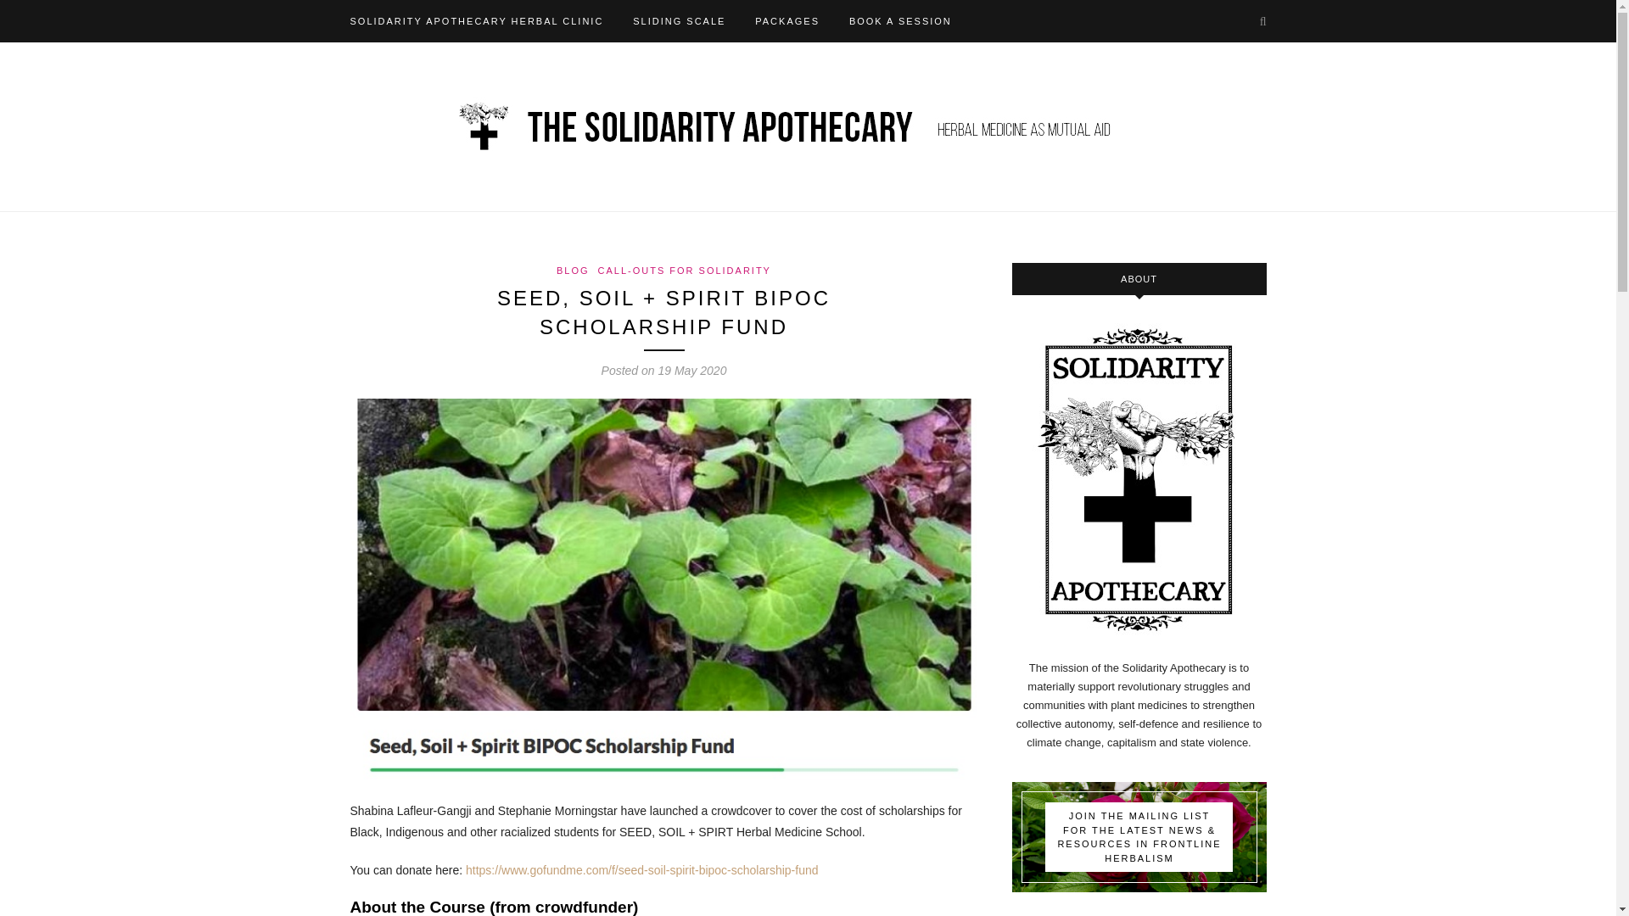 Image resolution: width=1629 pixels, height=916 pixels. I want to click on SLIDING SCALE, so click(679, 20).